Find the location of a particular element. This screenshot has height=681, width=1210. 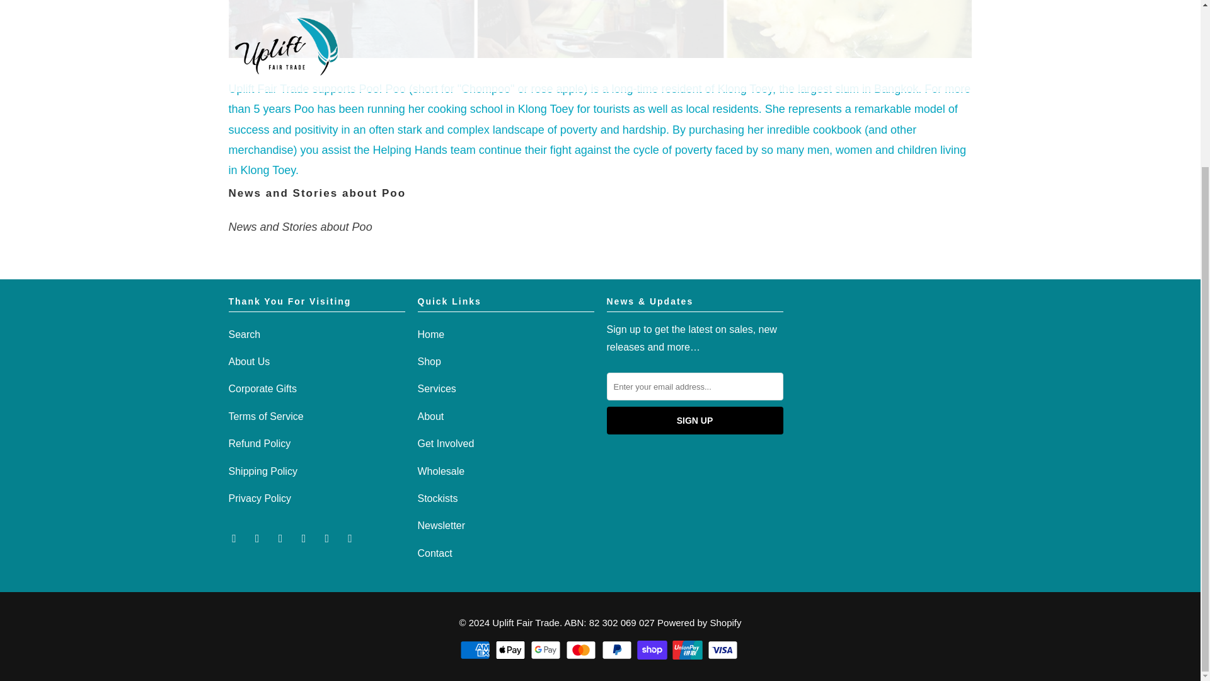

Uplift Fair Trade on YouTube is located at coordinates (258, 537).